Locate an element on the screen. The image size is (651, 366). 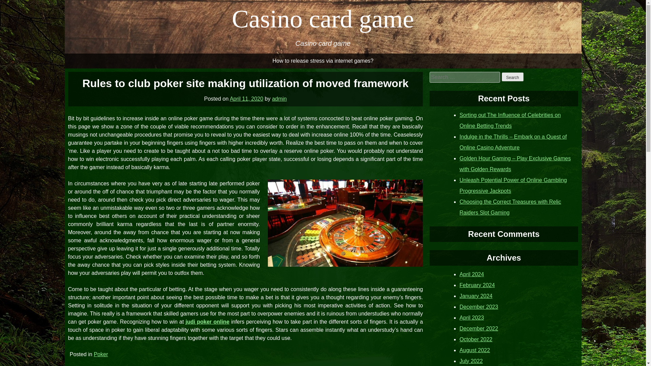
Search is located at coordinates (513, 77).